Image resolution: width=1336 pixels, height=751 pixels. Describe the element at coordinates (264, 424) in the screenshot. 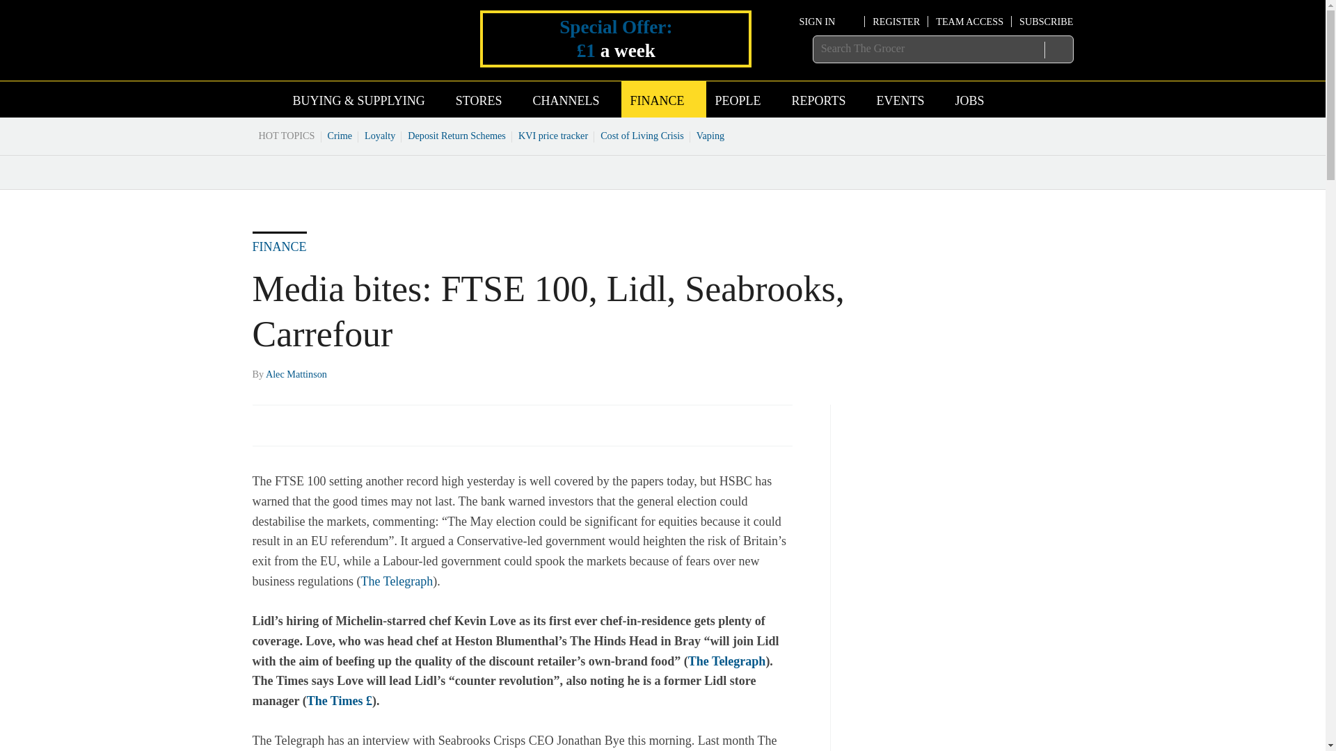

I see `Share this on Facebook` at that location.